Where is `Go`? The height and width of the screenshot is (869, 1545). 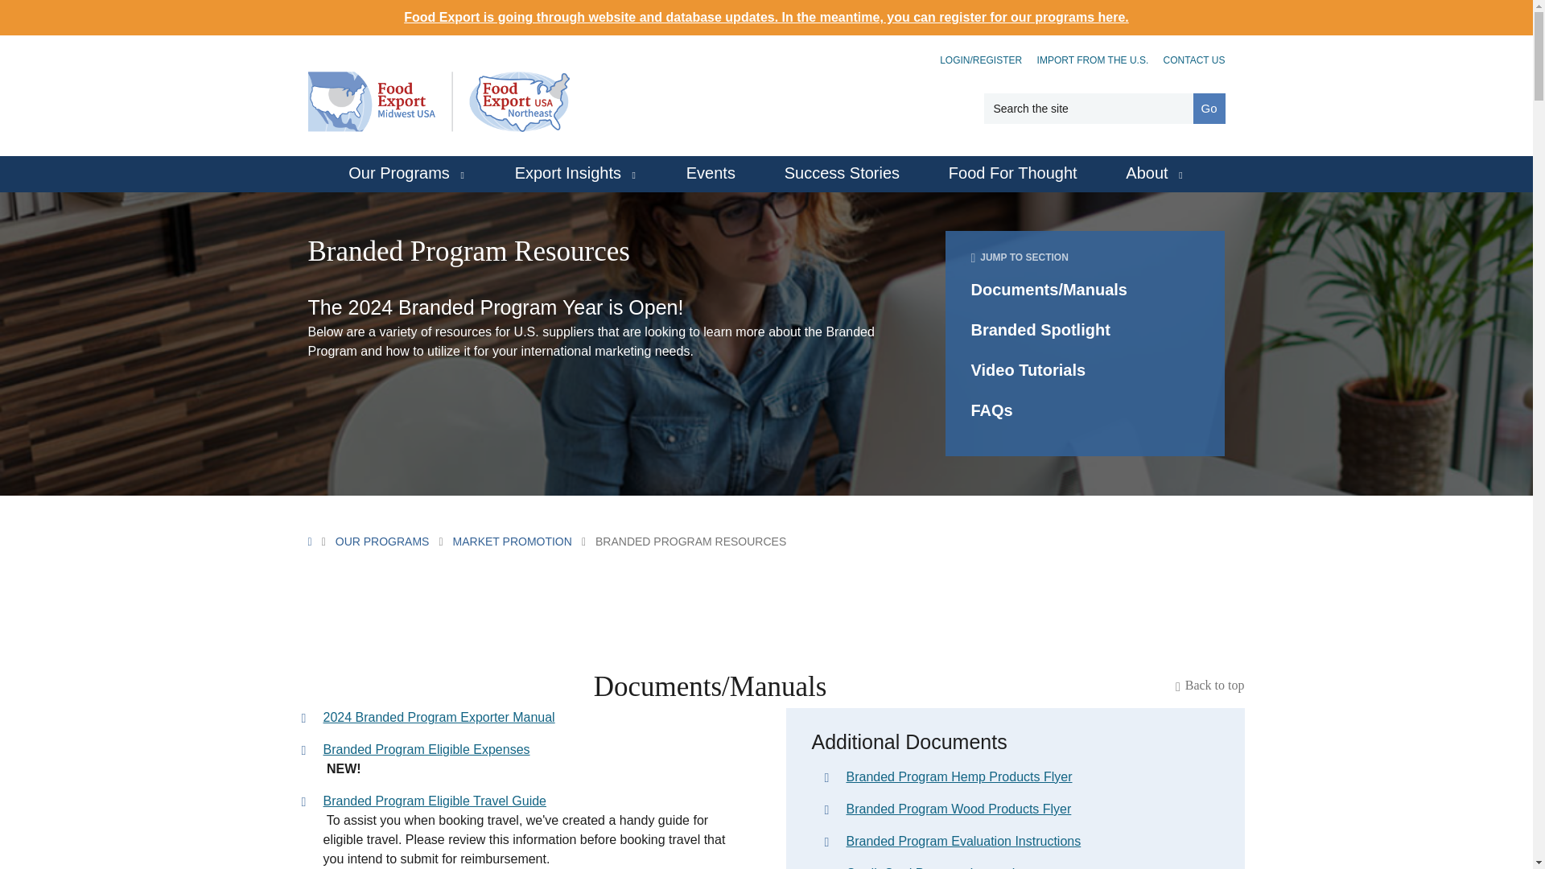 Go is located at coordinates (1209, 108).